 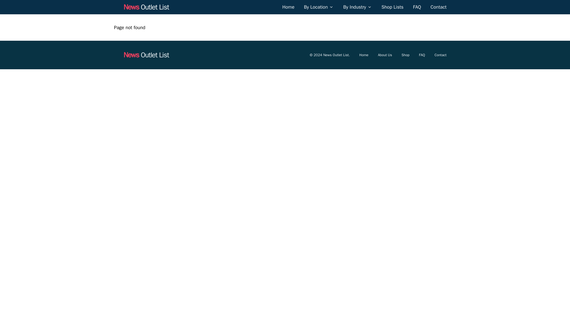 What do you see at coordinates (316, 7) in the screenshot?
I see `By Location` at bounding box center [316, 7].